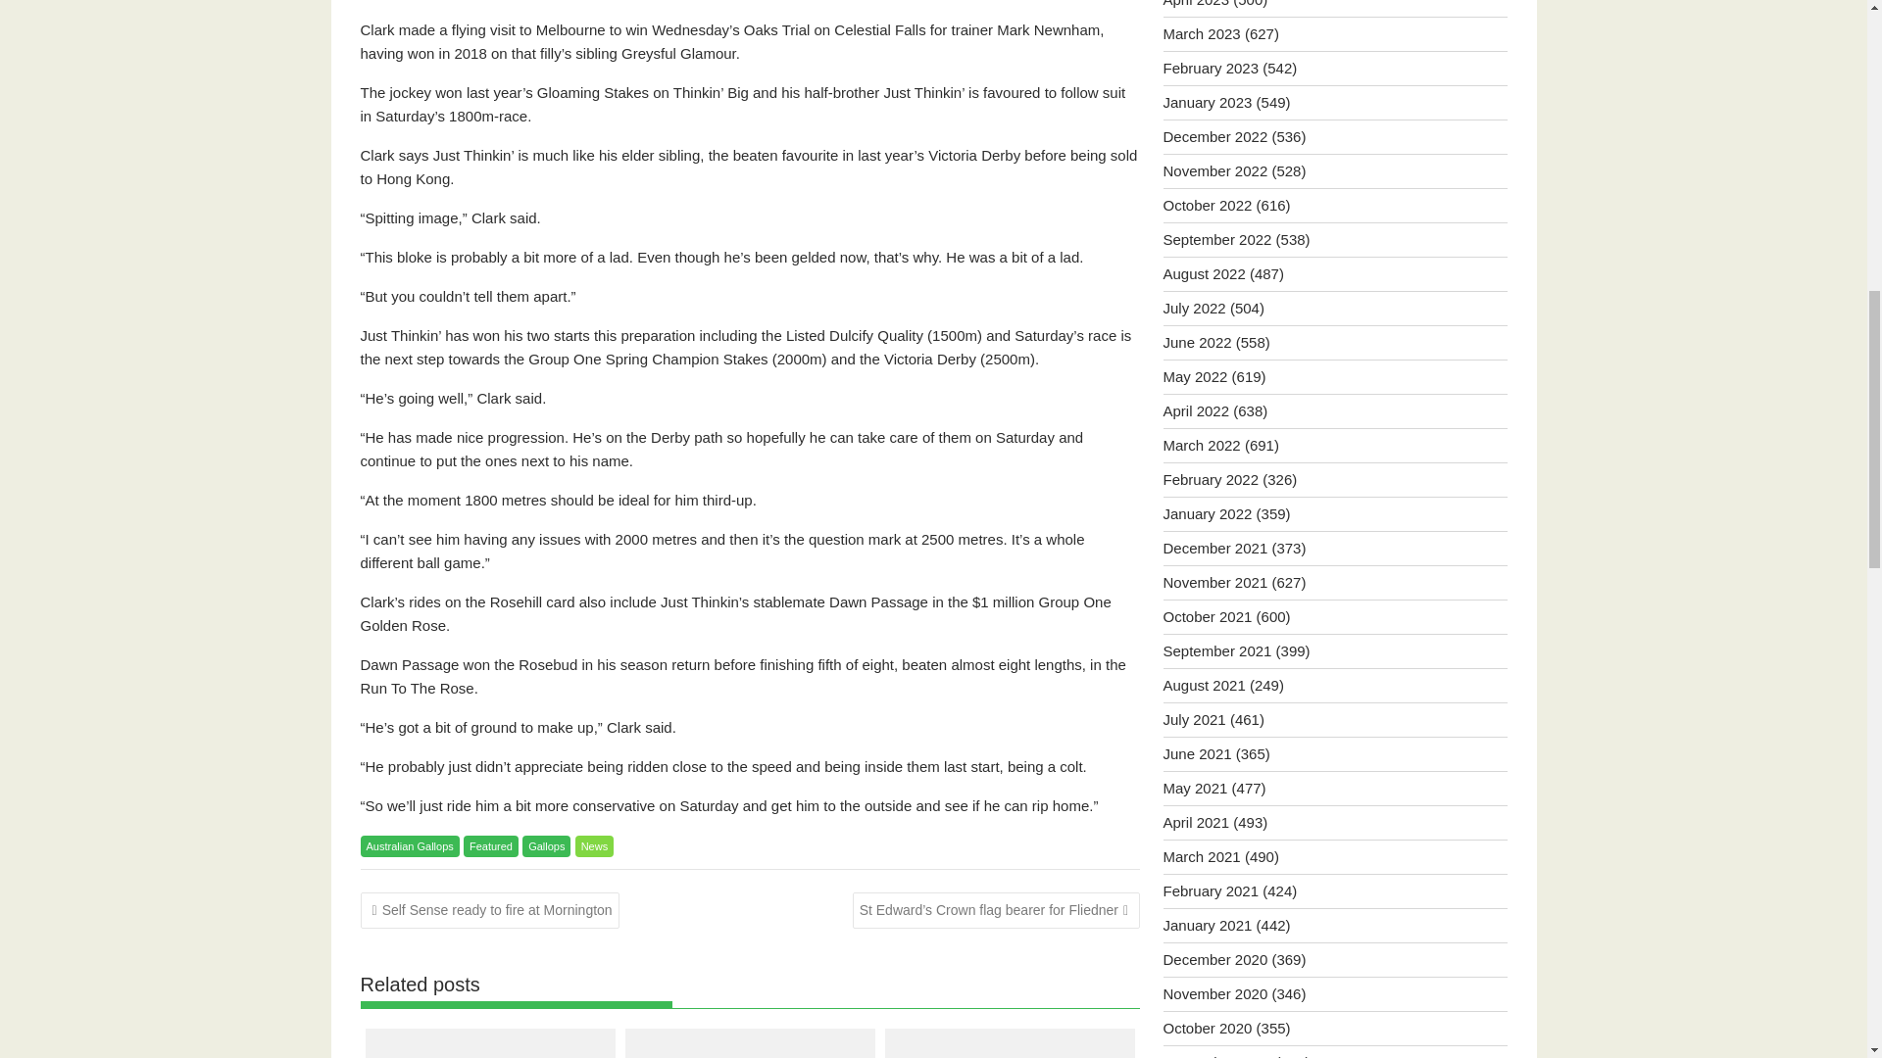 The height and width of the screenshot is (1058, 1882). Describe the element at coordinates (595, 846) in the screenshot. I see `News` at that location.